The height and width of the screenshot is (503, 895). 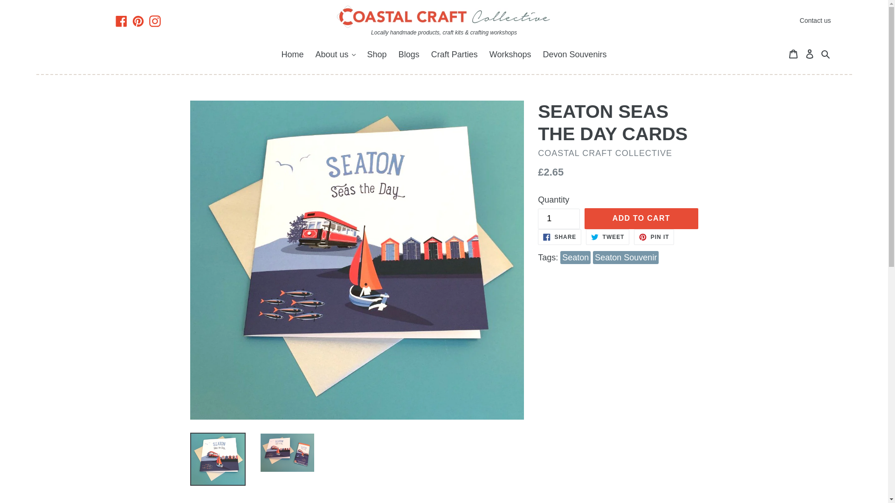 I want to click on 1, so click(x=558, y=219).